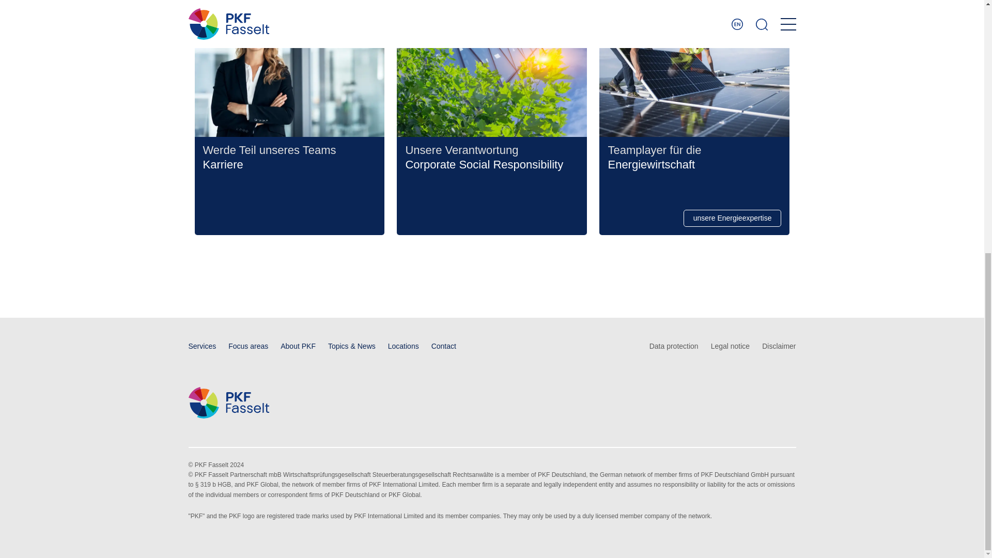  Describe the element at coordinates (202, 346) in the screenshot. I see `Services` at that location.